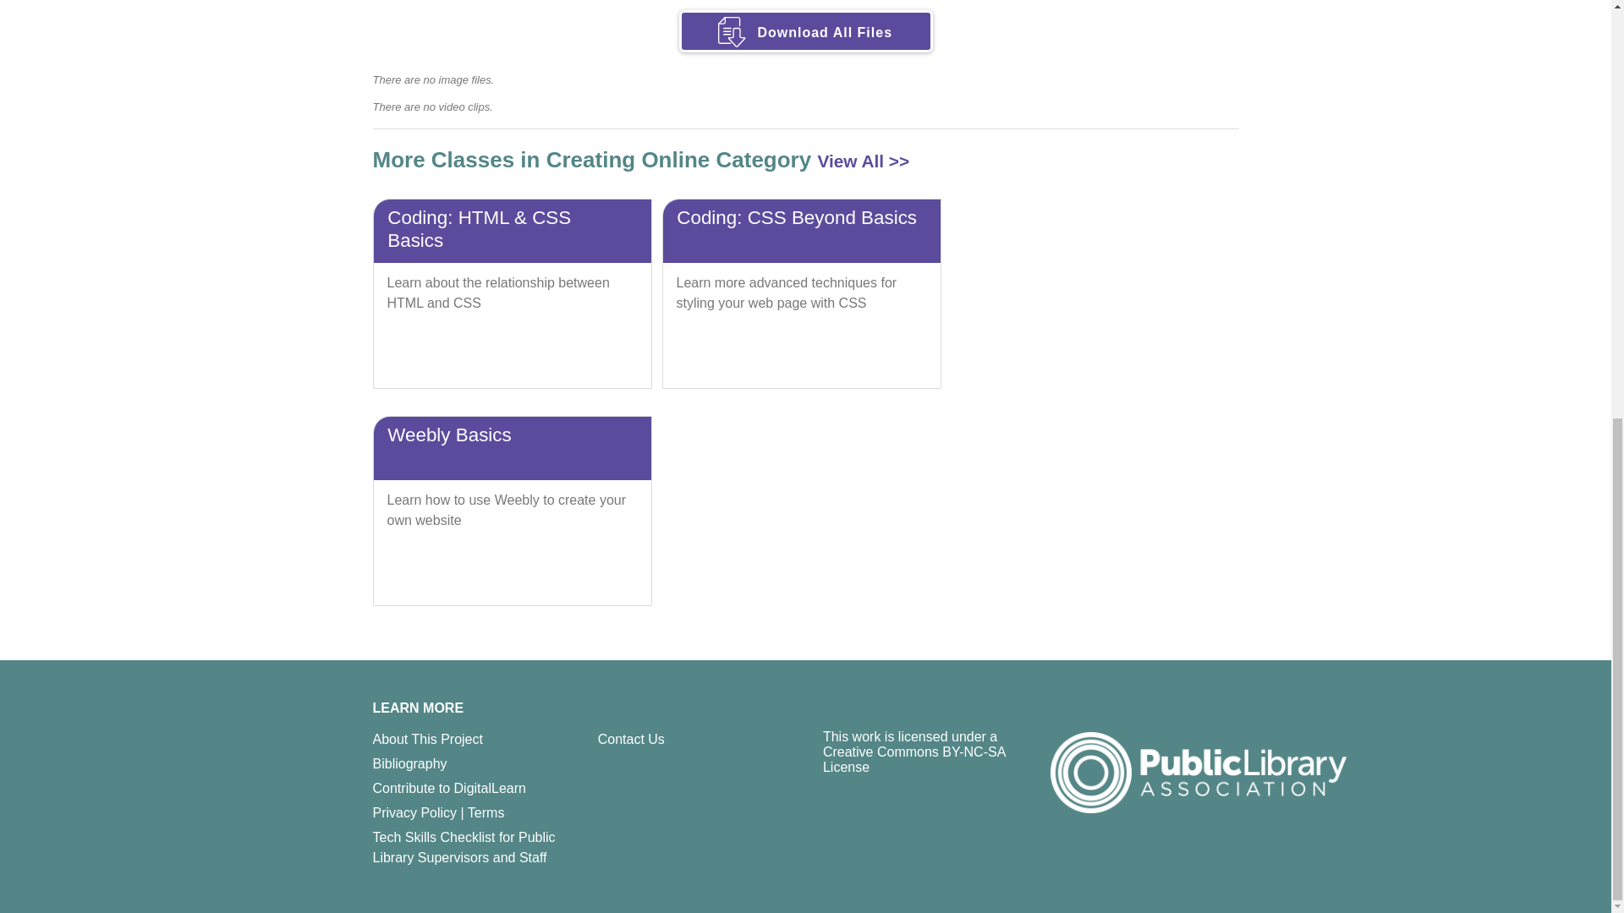  I want to click on Contribute to DigitalLearn, so click(448, 788).